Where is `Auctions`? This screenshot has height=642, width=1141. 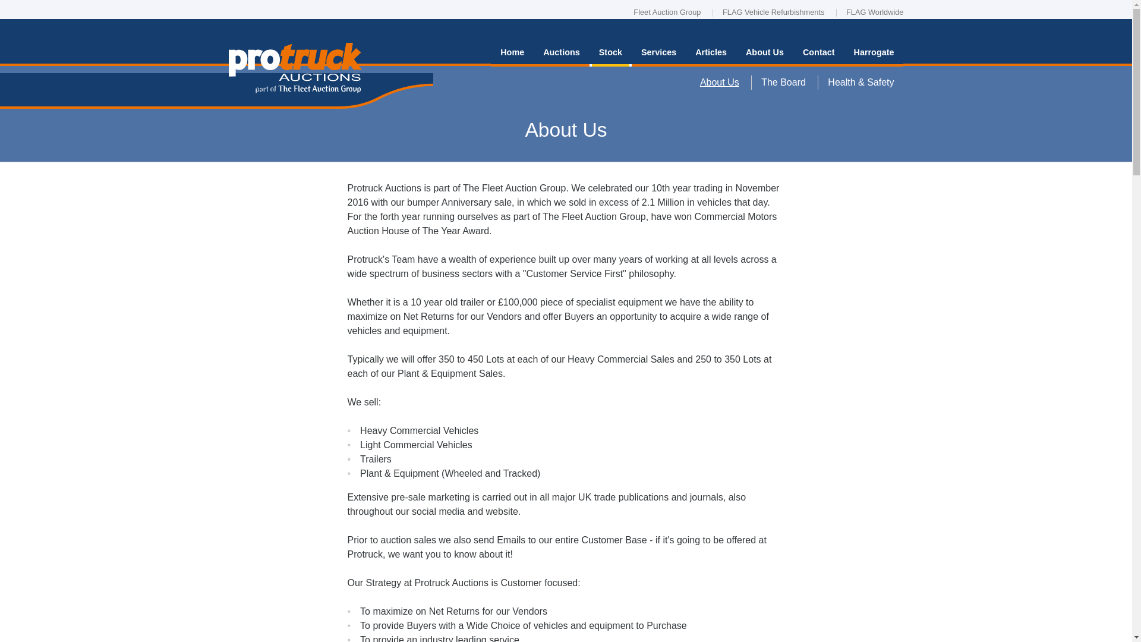 Auctions is located at coordinates (562, 54).